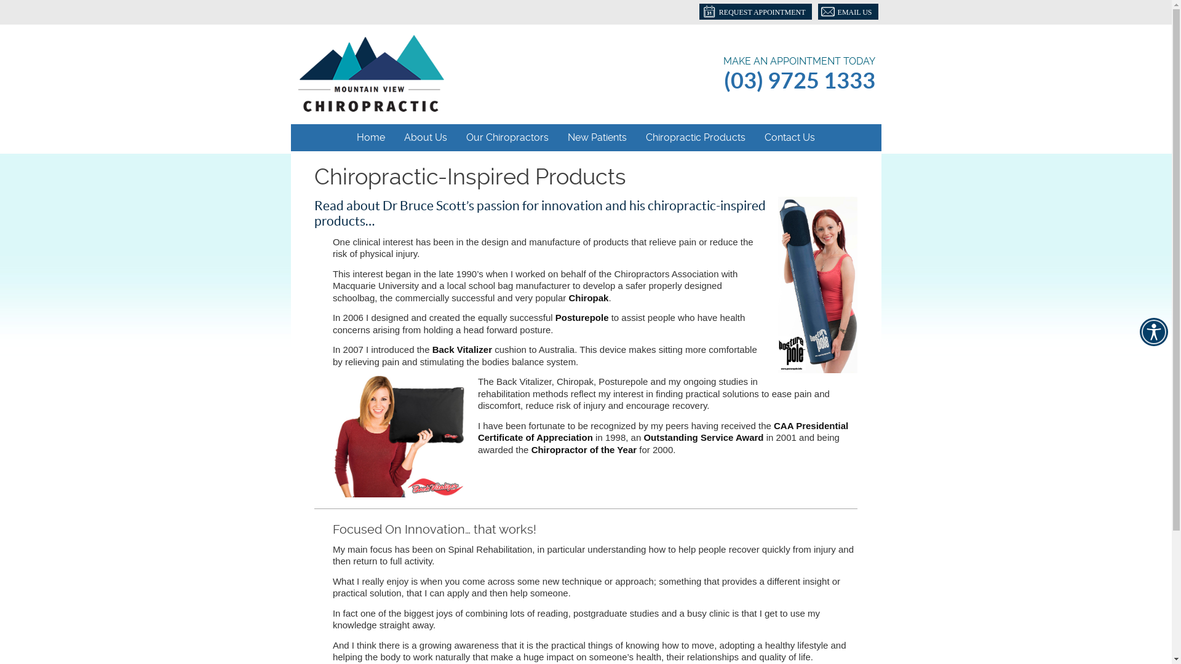 This screenshot has height=664, width=1181. I want to click on Posturepole, so click(818, 285).